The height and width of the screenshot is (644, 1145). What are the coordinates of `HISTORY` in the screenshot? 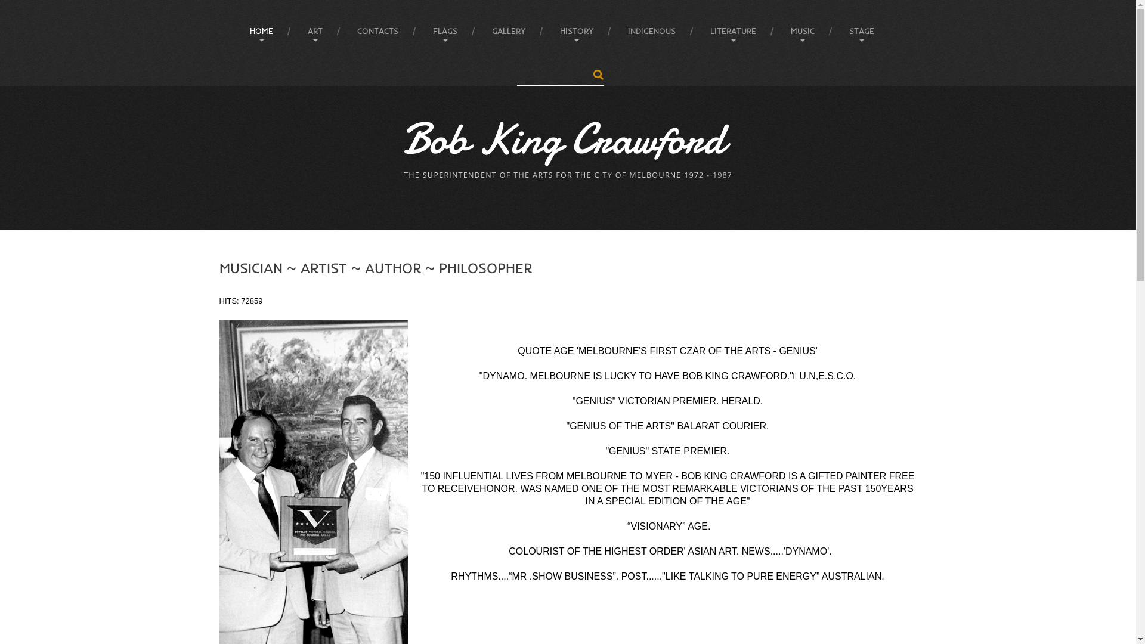 It's located at (576, 31).